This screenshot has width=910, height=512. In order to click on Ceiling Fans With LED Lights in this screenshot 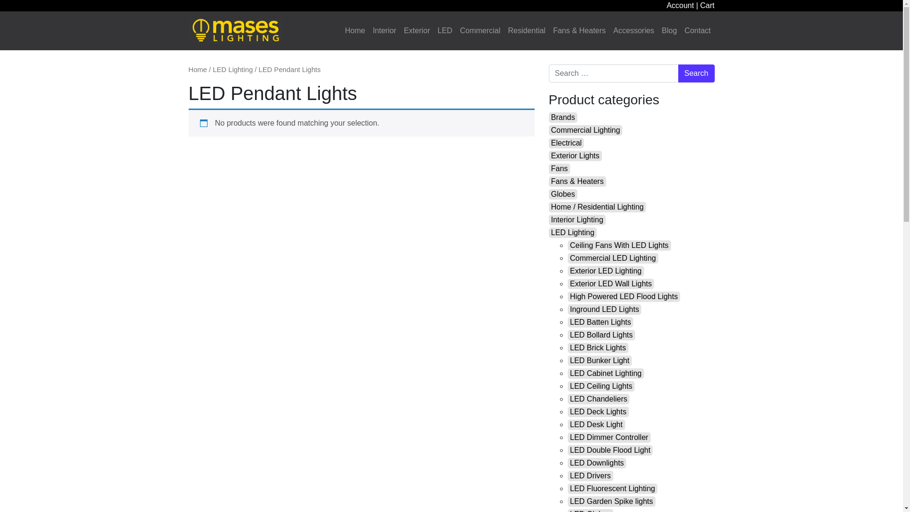, I will do `click(619, 246)`.